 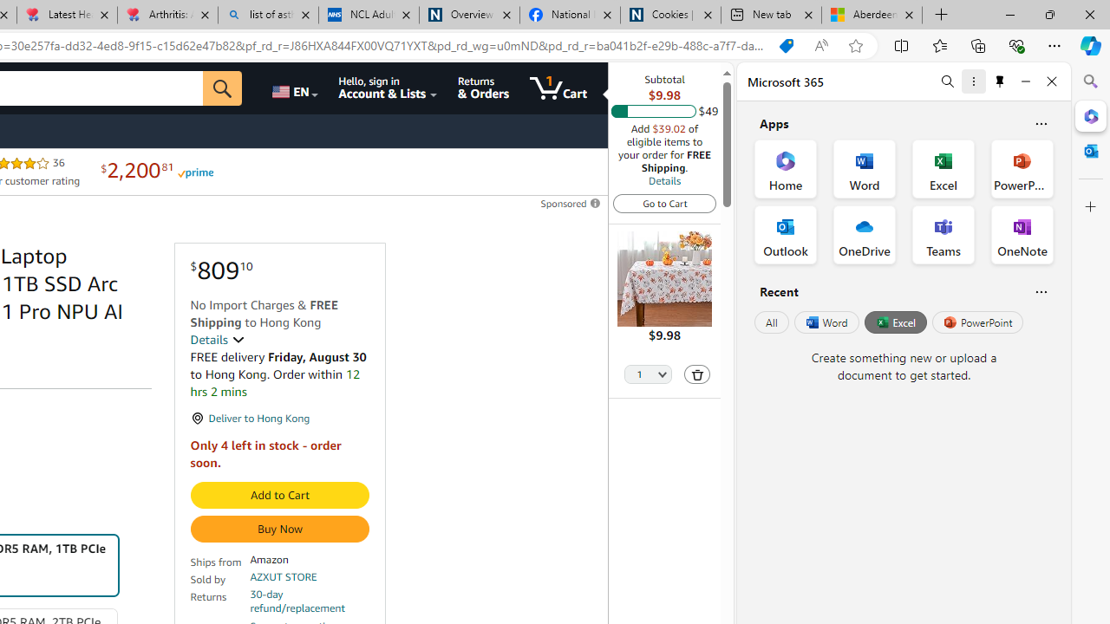 What do you see at coordinates (772, 322) in the screenshot?
I see `All` at bounding box center [772, 322].